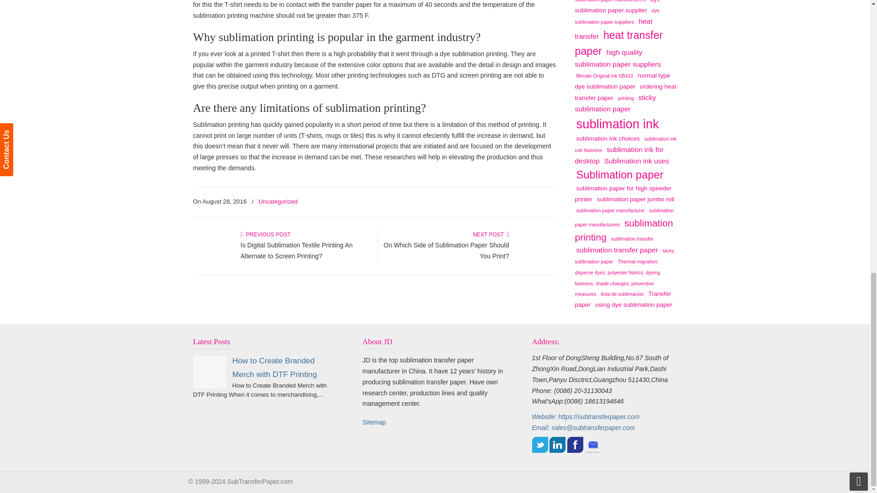 This screenshot has width=877, height=493. What do you see at coordinates (535, 257) in the screenshot?
I see `On Which Side of Sublimation Paper Should You Print?` at bounding box center [535, 257].